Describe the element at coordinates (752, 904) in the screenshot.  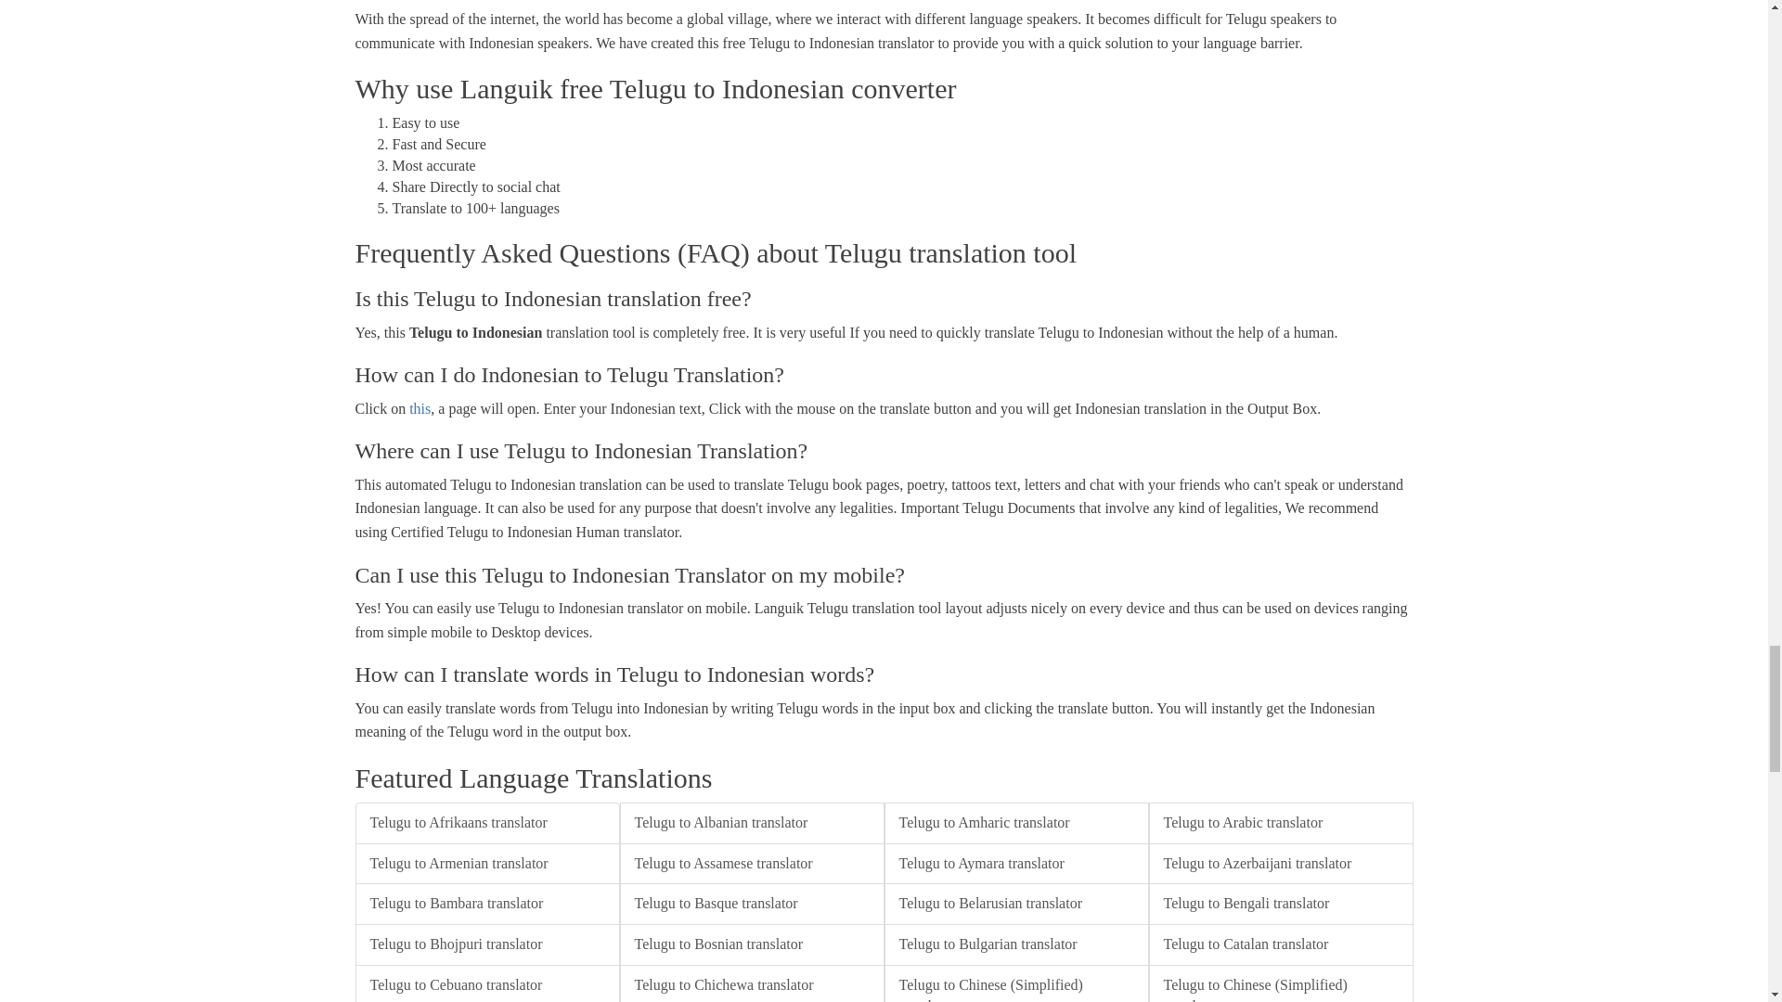
I see `Telugu to Basque translator` at that location.